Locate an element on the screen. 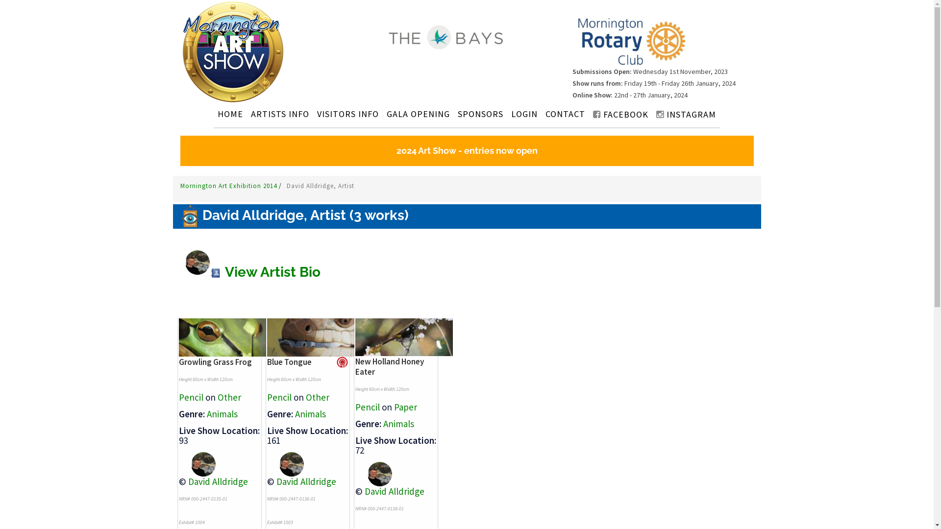 The width and height of the screenshot is (941, 529). Animals is located at coordinates (311, 414).